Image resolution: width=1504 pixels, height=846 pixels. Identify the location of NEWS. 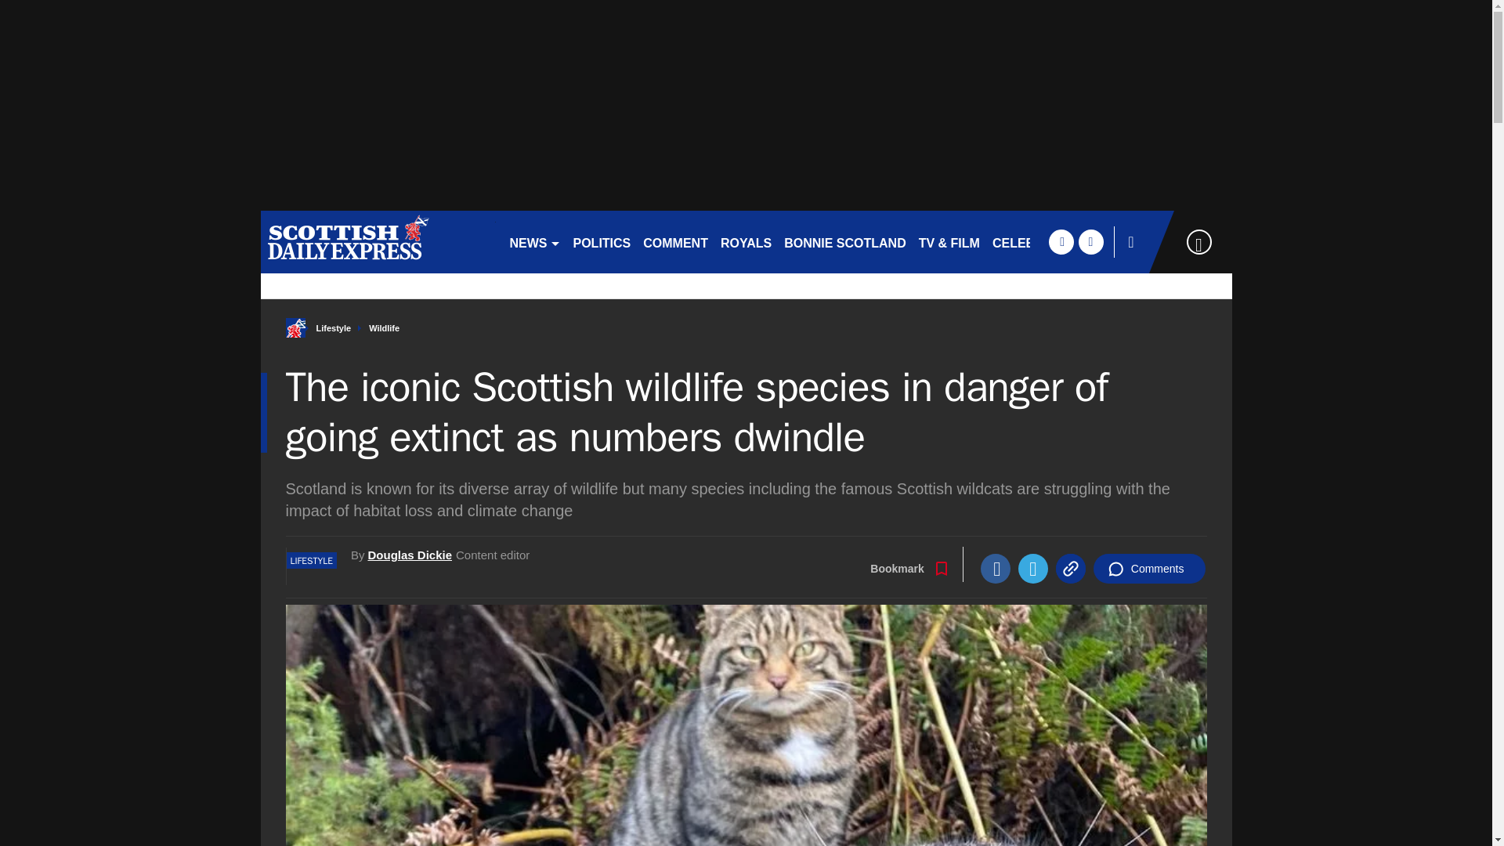
(534, 241).